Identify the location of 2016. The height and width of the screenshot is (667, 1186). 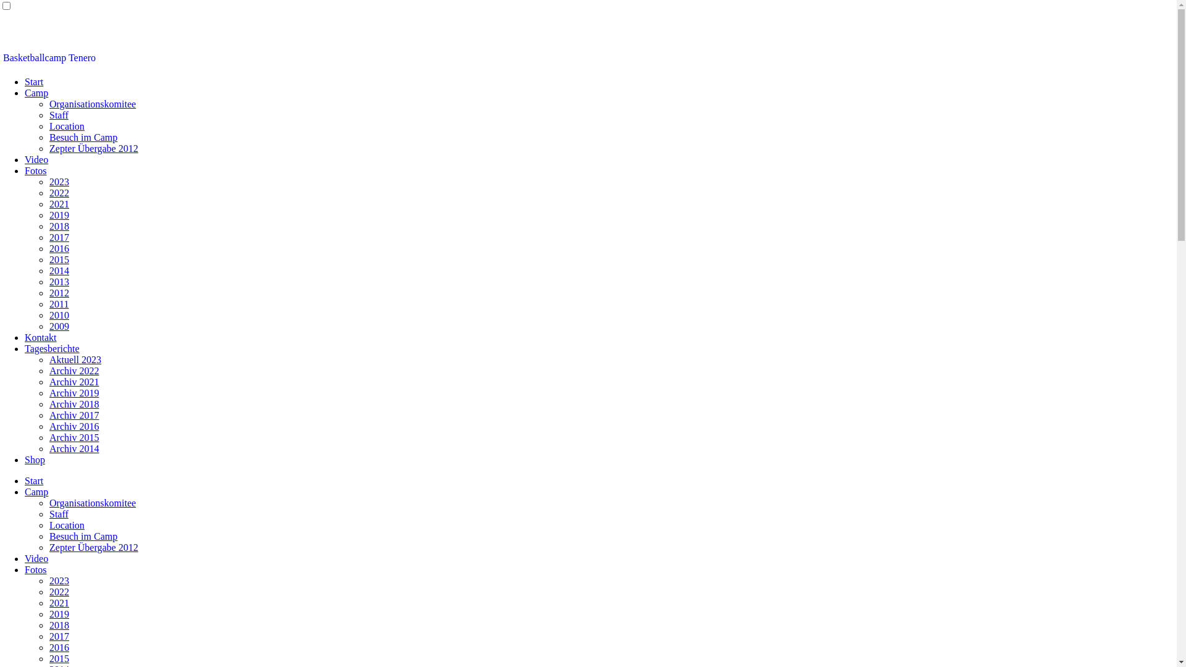
(59, 248).